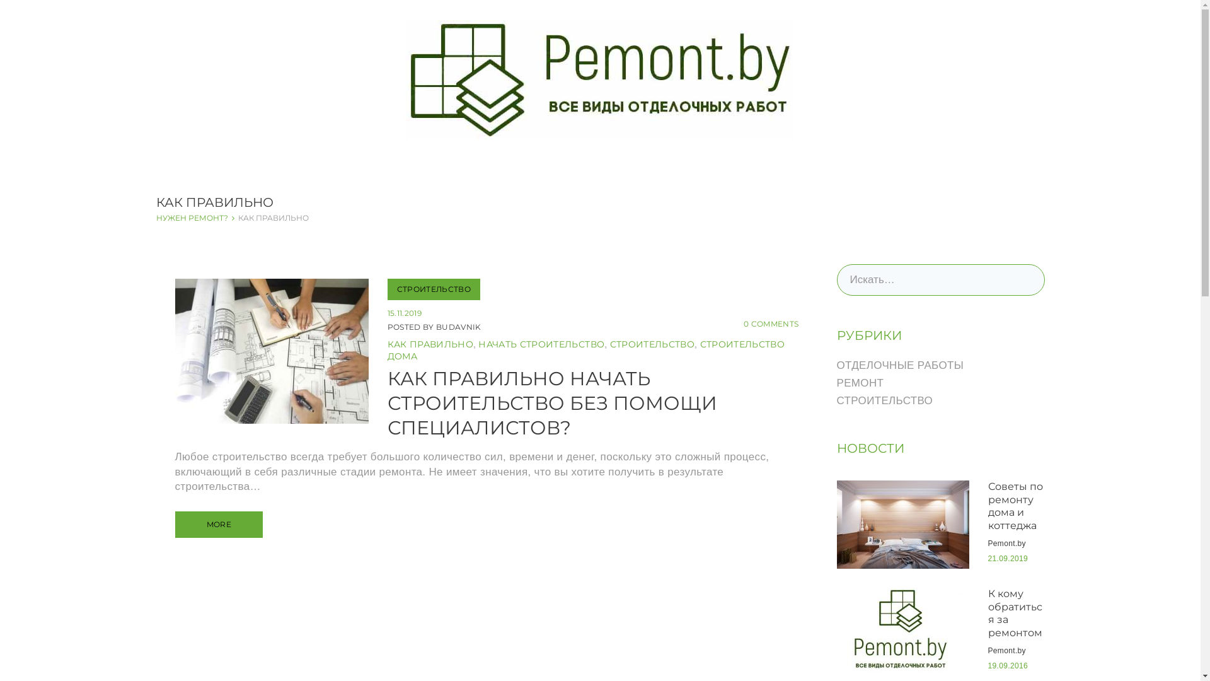 The image size is (1210, 681). Describe the element at coordinates (404, 313) in the screenshot. I see `15.11.2019` at that location.